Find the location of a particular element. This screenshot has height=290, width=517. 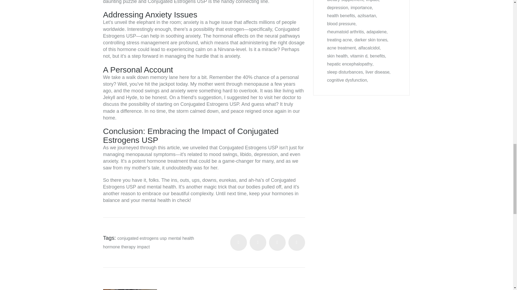

depression is located at coordinates (337, 8).